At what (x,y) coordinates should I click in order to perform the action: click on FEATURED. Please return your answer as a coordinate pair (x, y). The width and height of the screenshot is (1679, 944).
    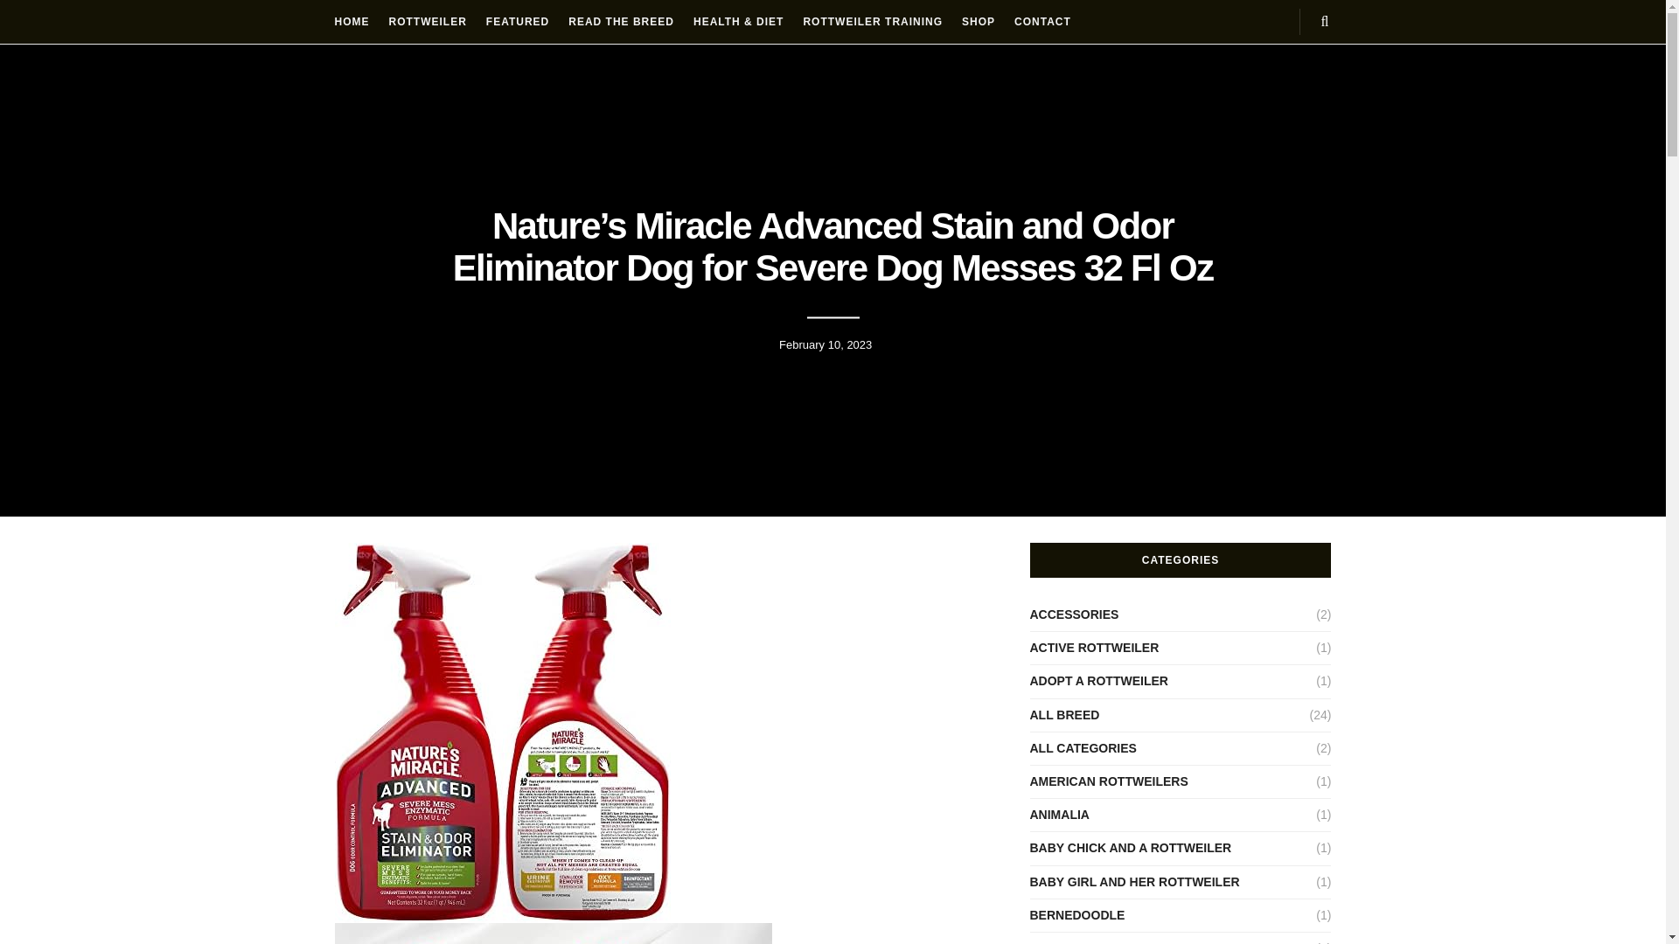
    Looking at the image, I should click on (518, 21).